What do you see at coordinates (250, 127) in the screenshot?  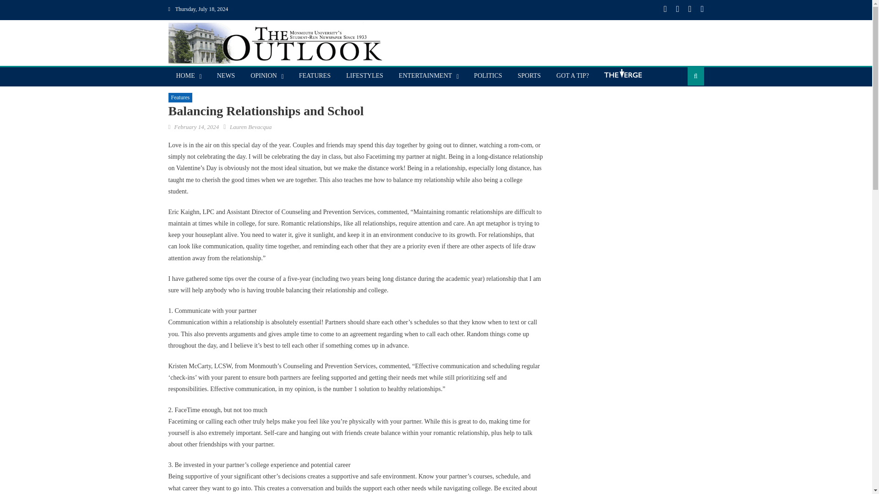 I see `Posts by Lauren Bevacqua` at bounding box center [250, 127].